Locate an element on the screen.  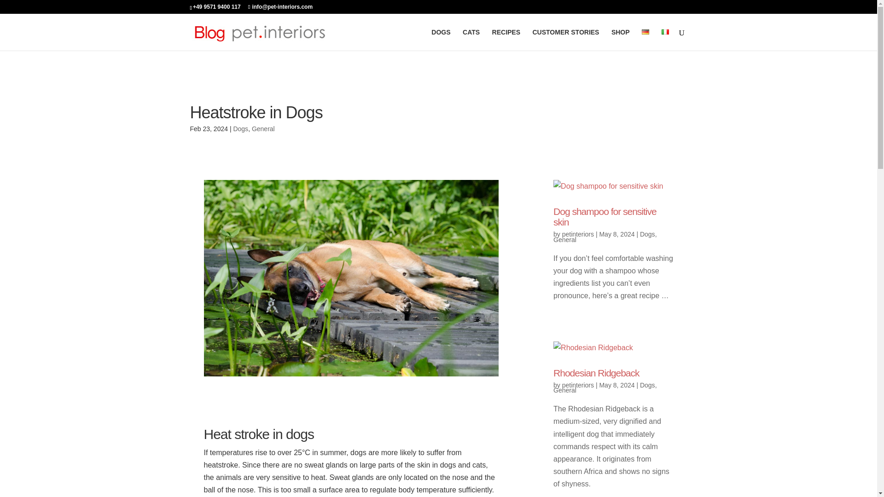
Dogs is located at coordinates (647, 385).